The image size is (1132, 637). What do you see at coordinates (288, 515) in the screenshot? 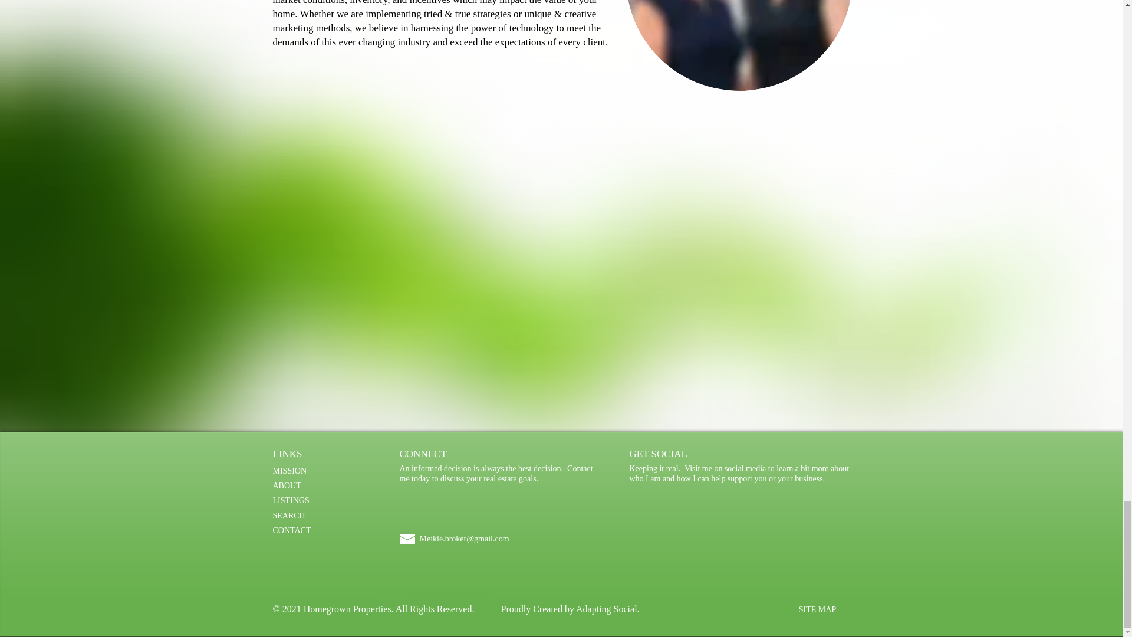
I see `SEARCH` at bounding box center [288, 515].